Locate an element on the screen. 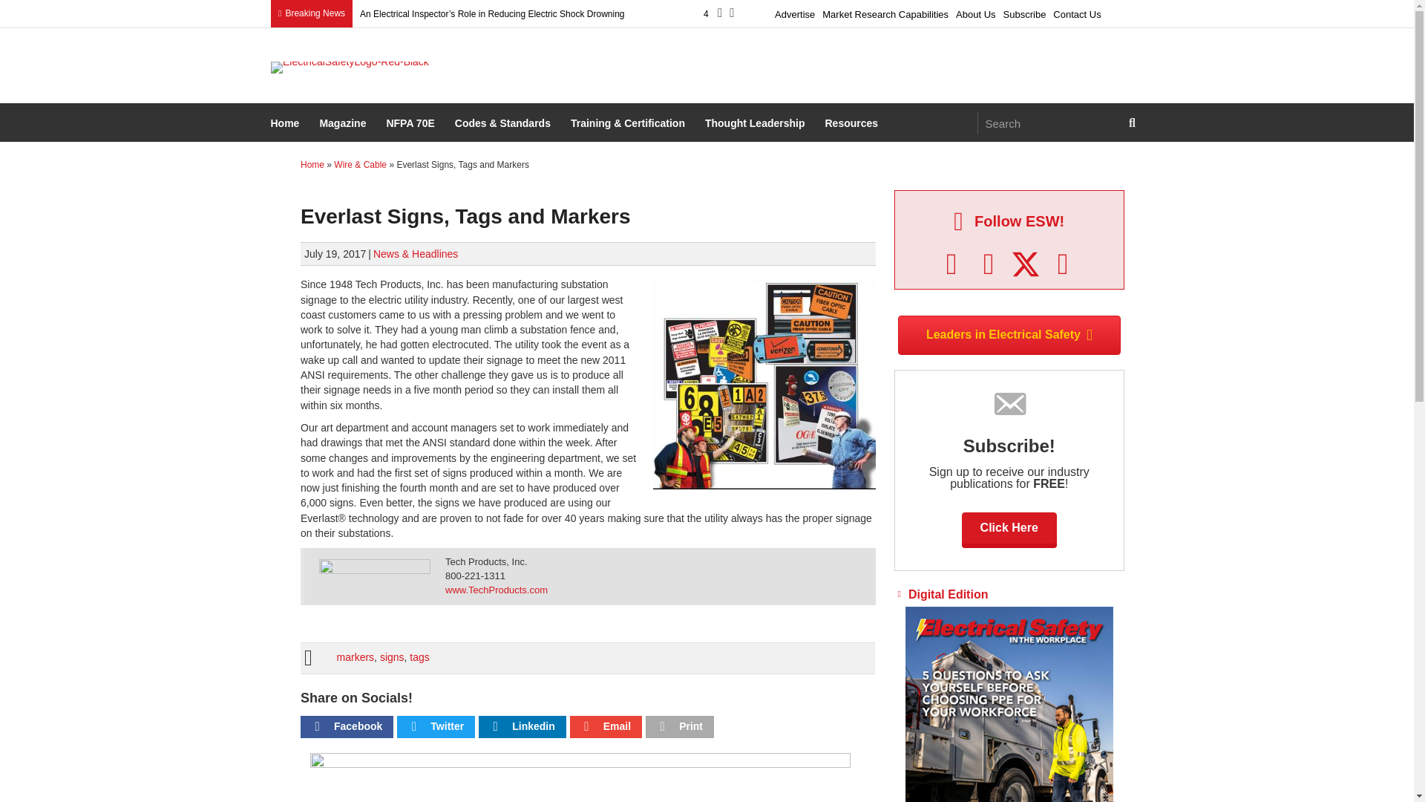 The height and width of the screenshot is (802, 1425). LinkedIn is located at coordinates (989, 264).